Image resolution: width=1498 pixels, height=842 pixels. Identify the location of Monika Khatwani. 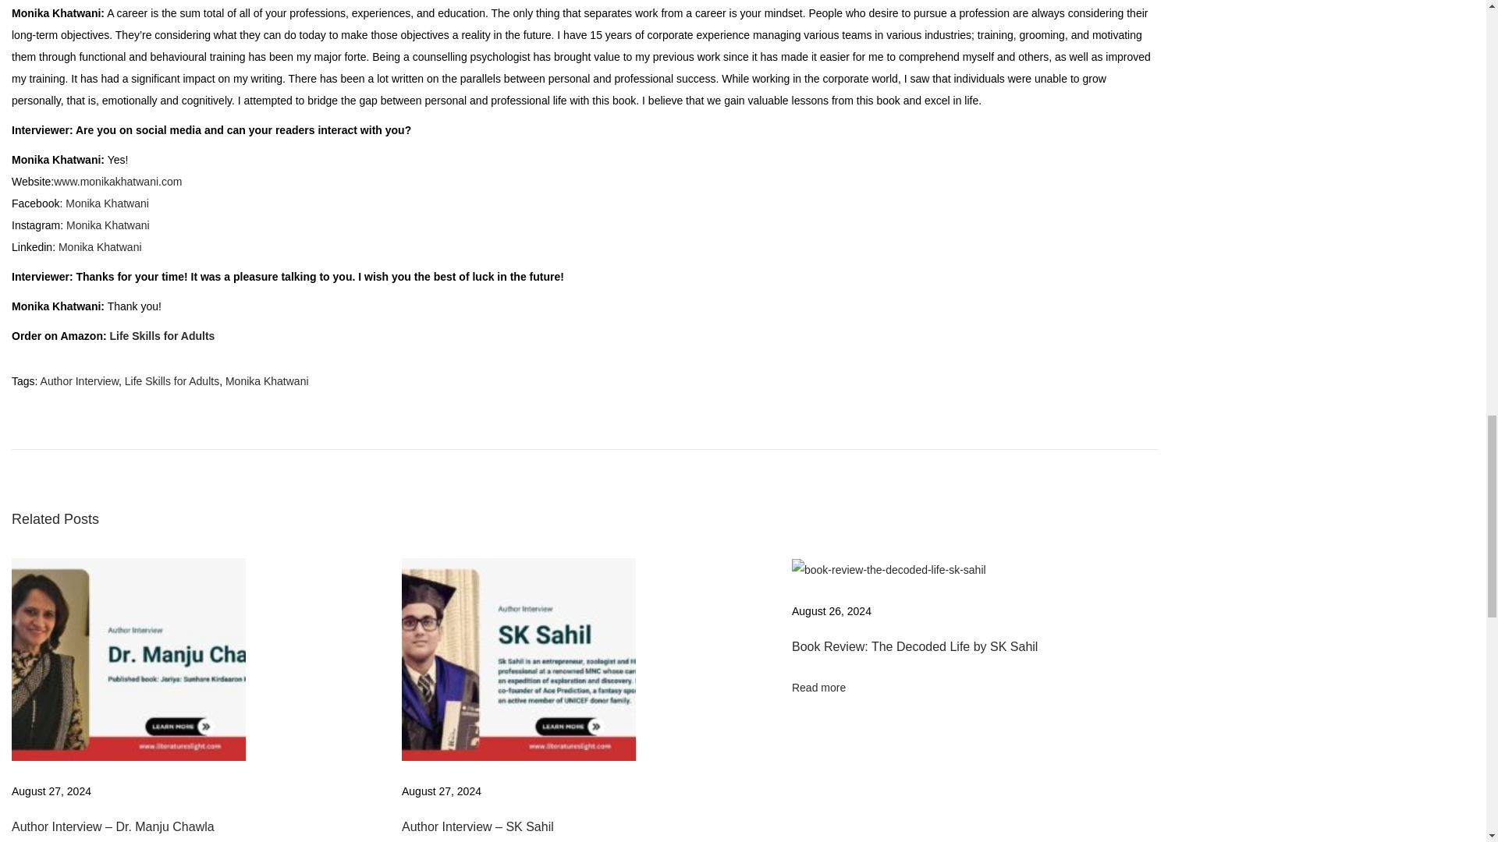
(100, 246).